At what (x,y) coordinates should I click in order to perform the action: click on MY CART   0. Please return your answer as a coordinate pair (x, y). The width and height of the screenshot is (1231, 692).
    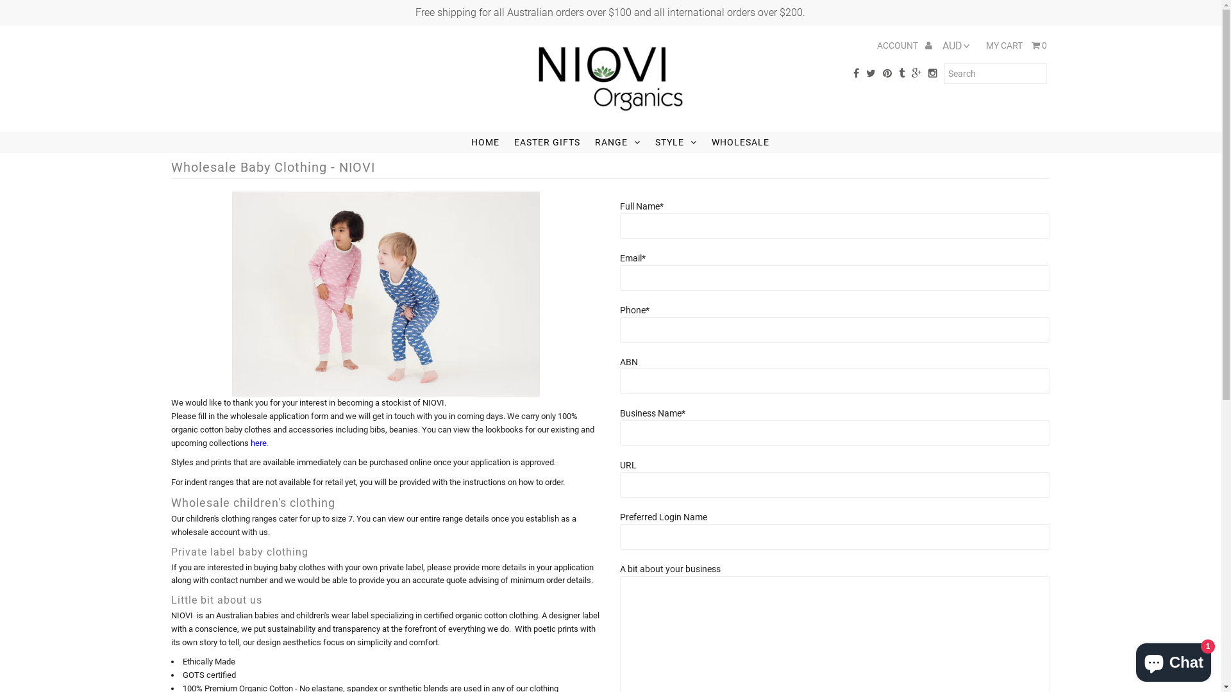
    Looking at the image, I should click on (1017, 45).